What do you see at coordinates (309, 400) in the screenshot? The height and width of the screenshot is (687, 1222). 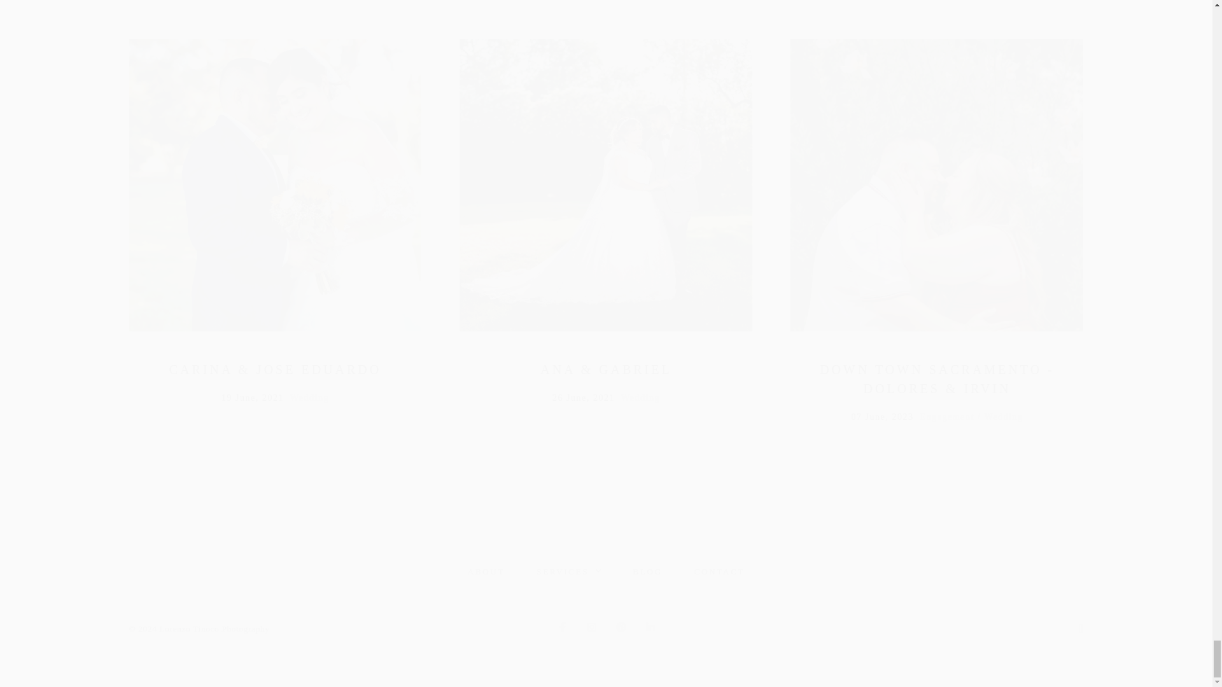 I see `Wedding` at bounding box center [309, 400].